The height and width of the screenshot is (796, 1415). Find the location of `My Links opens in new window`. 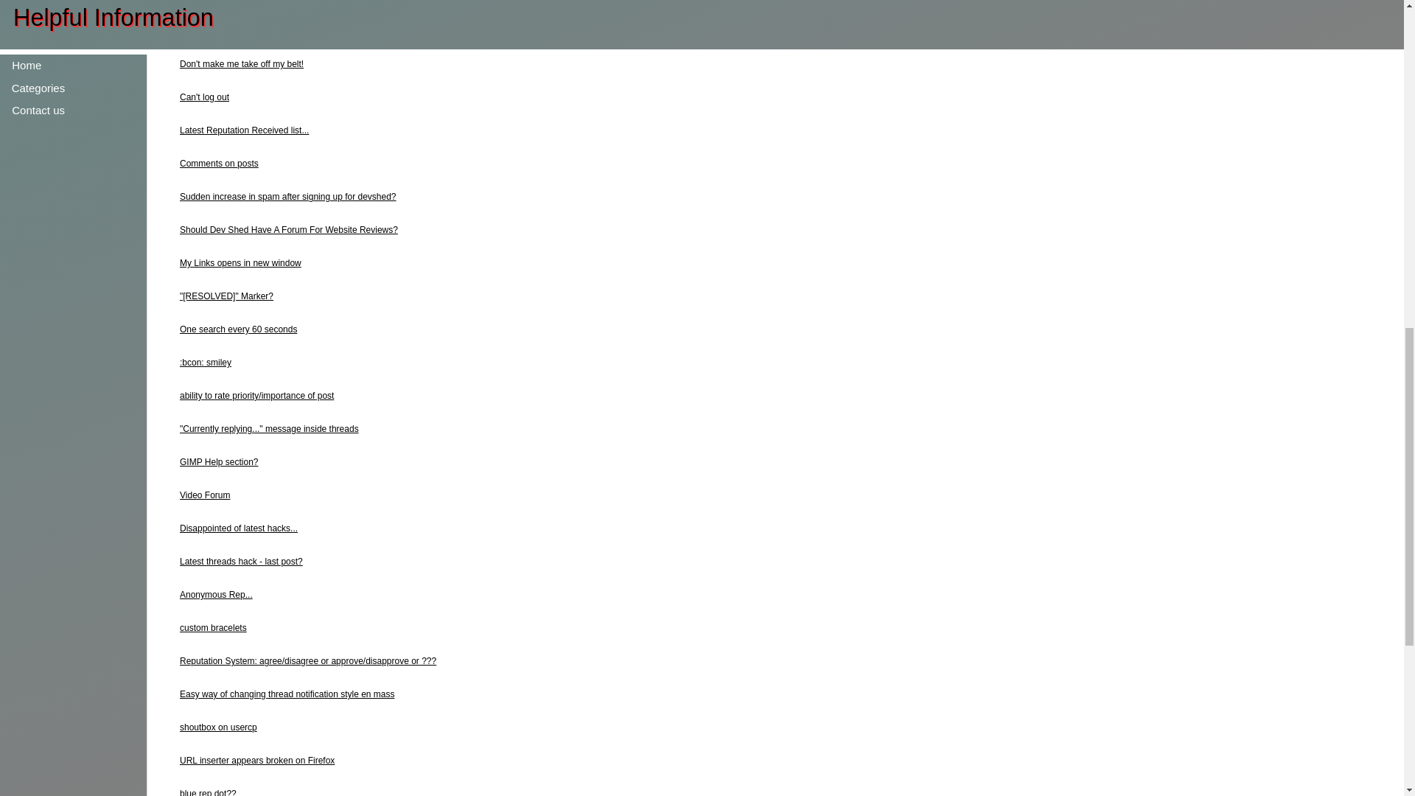

My Links opens in new window is located at coordinates (240, 262).